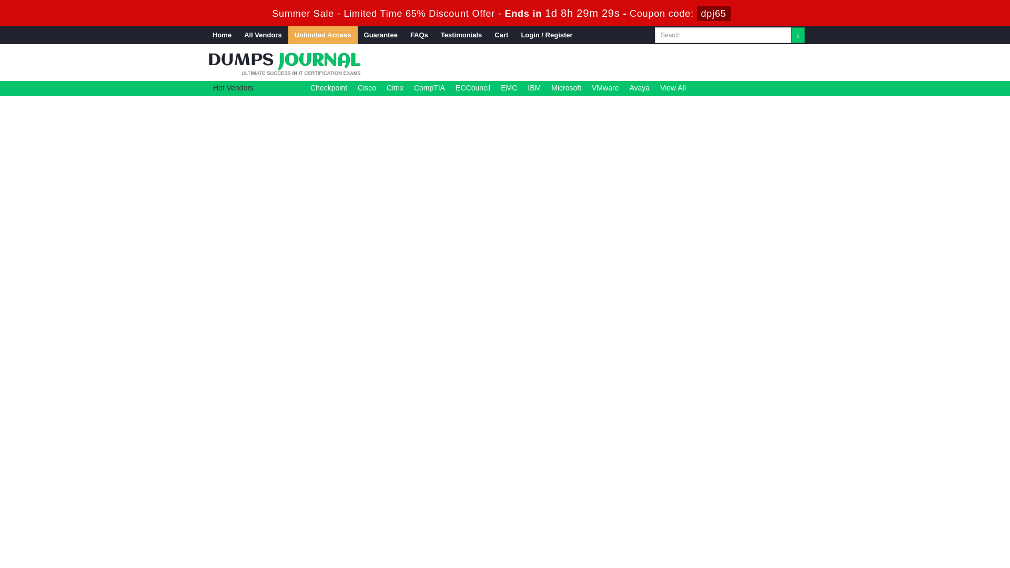  What do you see at coordinates (381, 35) in the screenshot?
I see `Guarantee` at bounding box center [381, 35].